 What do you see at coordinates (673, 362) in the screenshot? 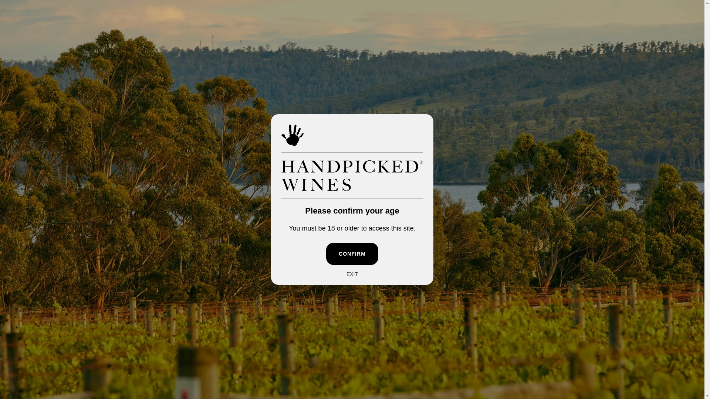
I see `Privacy Policy` at bounding box center [673, 362].